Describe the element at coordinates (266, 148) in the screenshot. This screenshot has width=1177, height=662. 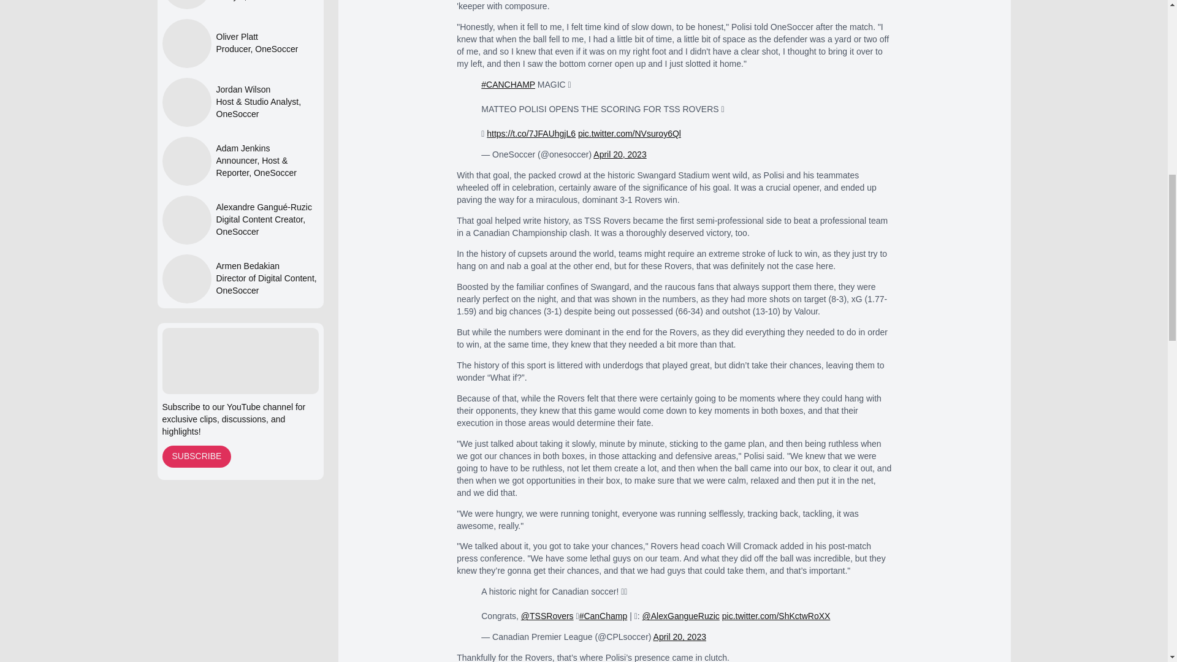
I see `Adam Jenkins` at that location.